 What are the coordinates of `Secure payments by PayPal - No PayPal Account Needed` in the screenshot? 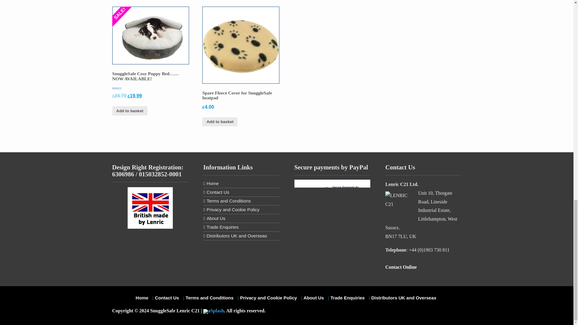 It's located at (332, 198).